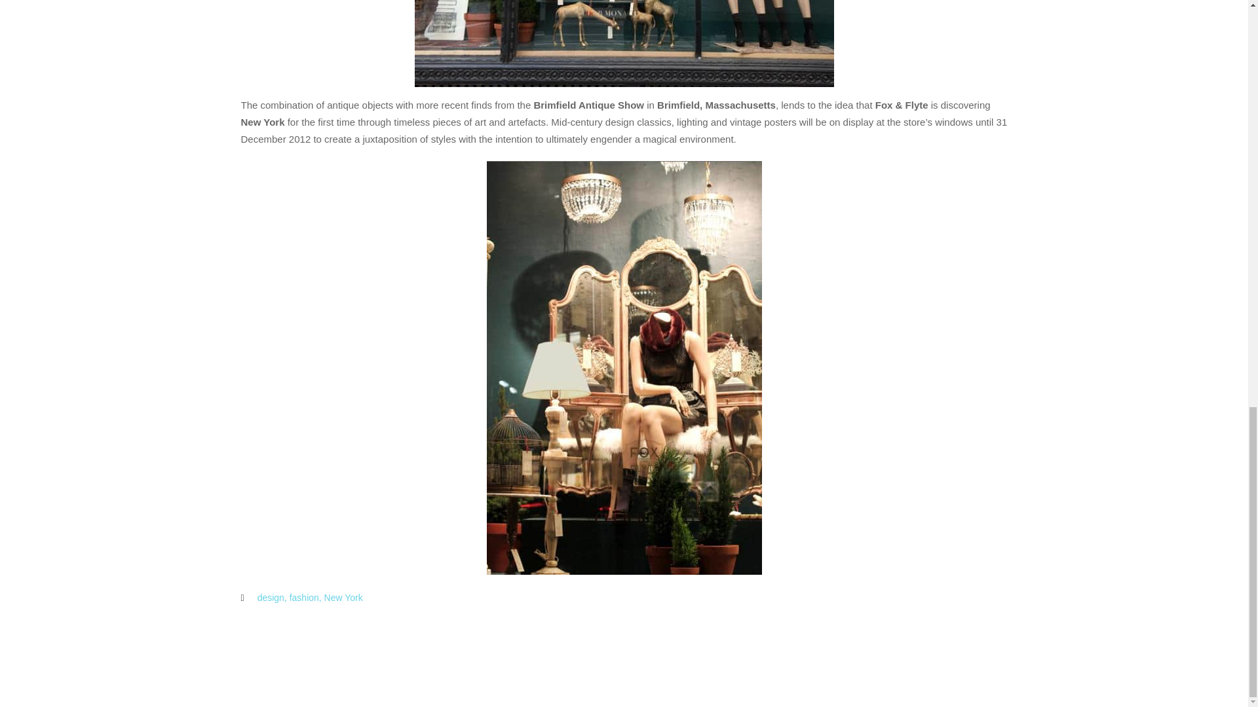 The width and height of the screenshot is (1258, 707). Describe the element at coordinates (304, 597) in the screenshot. I see `fashion` at that location.